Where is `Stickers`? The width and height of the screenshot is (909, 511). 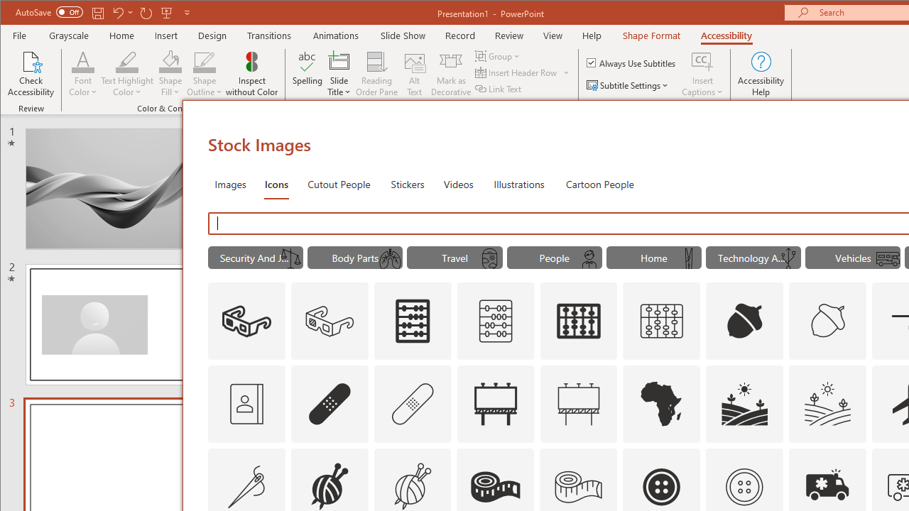 Stickers is located at coordinates (408, 183).